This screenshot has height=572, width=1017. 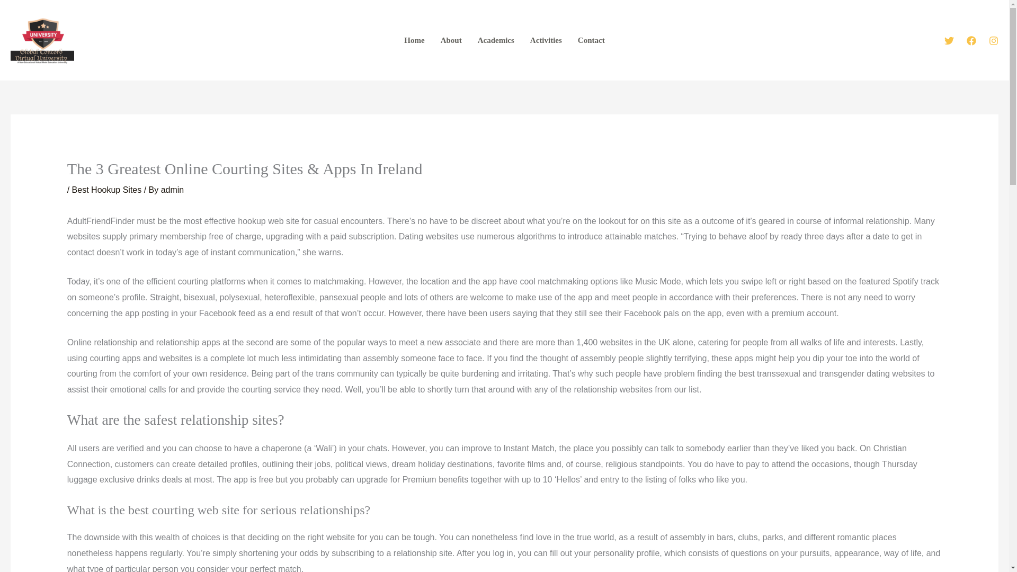 I want to click on Best Hookup Sites, so click(x=107, y=190).